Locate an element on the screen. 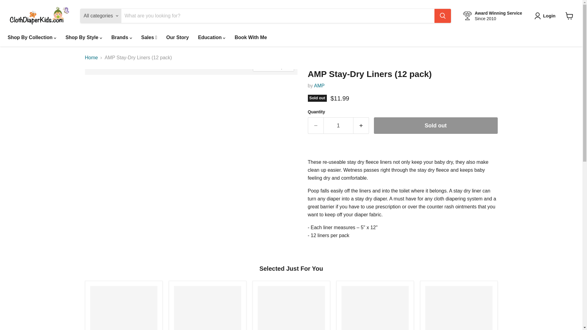 This screenshot has width=587, height=330. 1 is located at coordinates (338, 126).